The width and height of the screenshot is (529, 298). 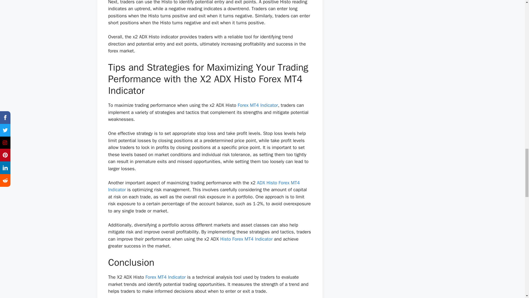 What do you see at coordinates (258, 105) in the screenshot?
I see `Forex MT4 Indicator` at bounding box center [258, 105].